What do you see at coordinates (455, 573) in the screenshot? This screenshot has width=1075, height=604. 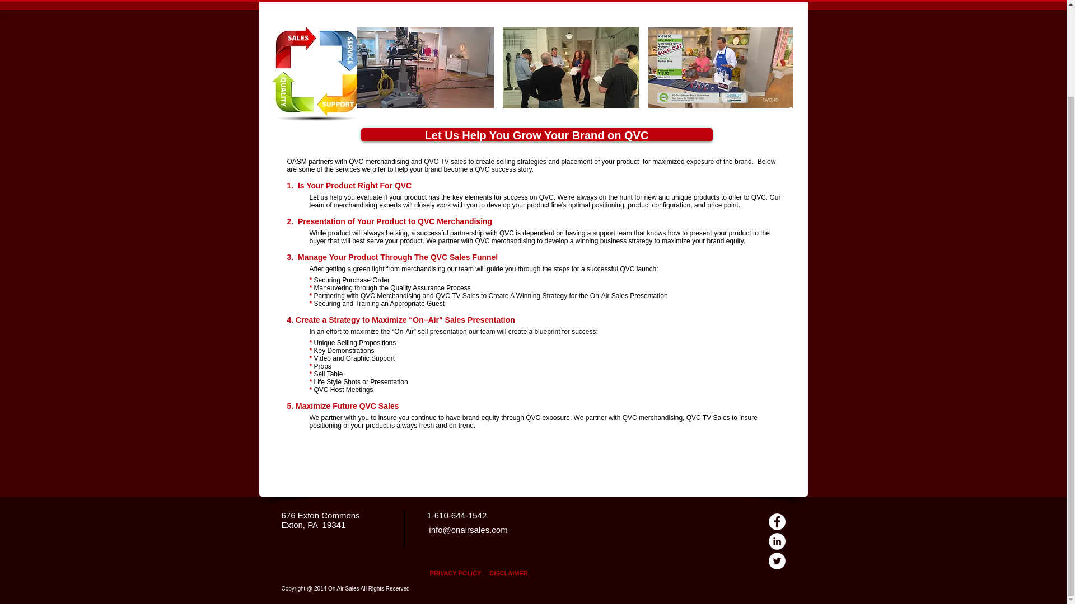 I see `PRIVACY POLICY` at bounding box center [455, 573].